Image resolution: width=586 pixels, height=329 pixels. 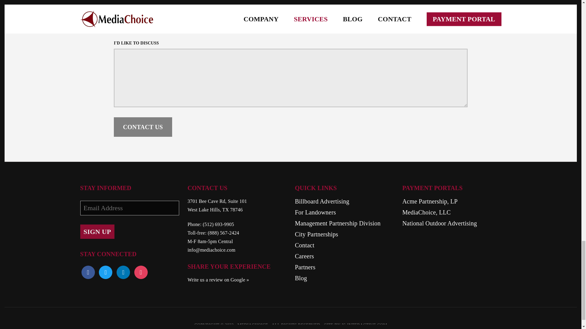 What do you see at coordinates (344, 234) in the screenshot?
I see `City Partnerships` at bounding box center [344, 234].